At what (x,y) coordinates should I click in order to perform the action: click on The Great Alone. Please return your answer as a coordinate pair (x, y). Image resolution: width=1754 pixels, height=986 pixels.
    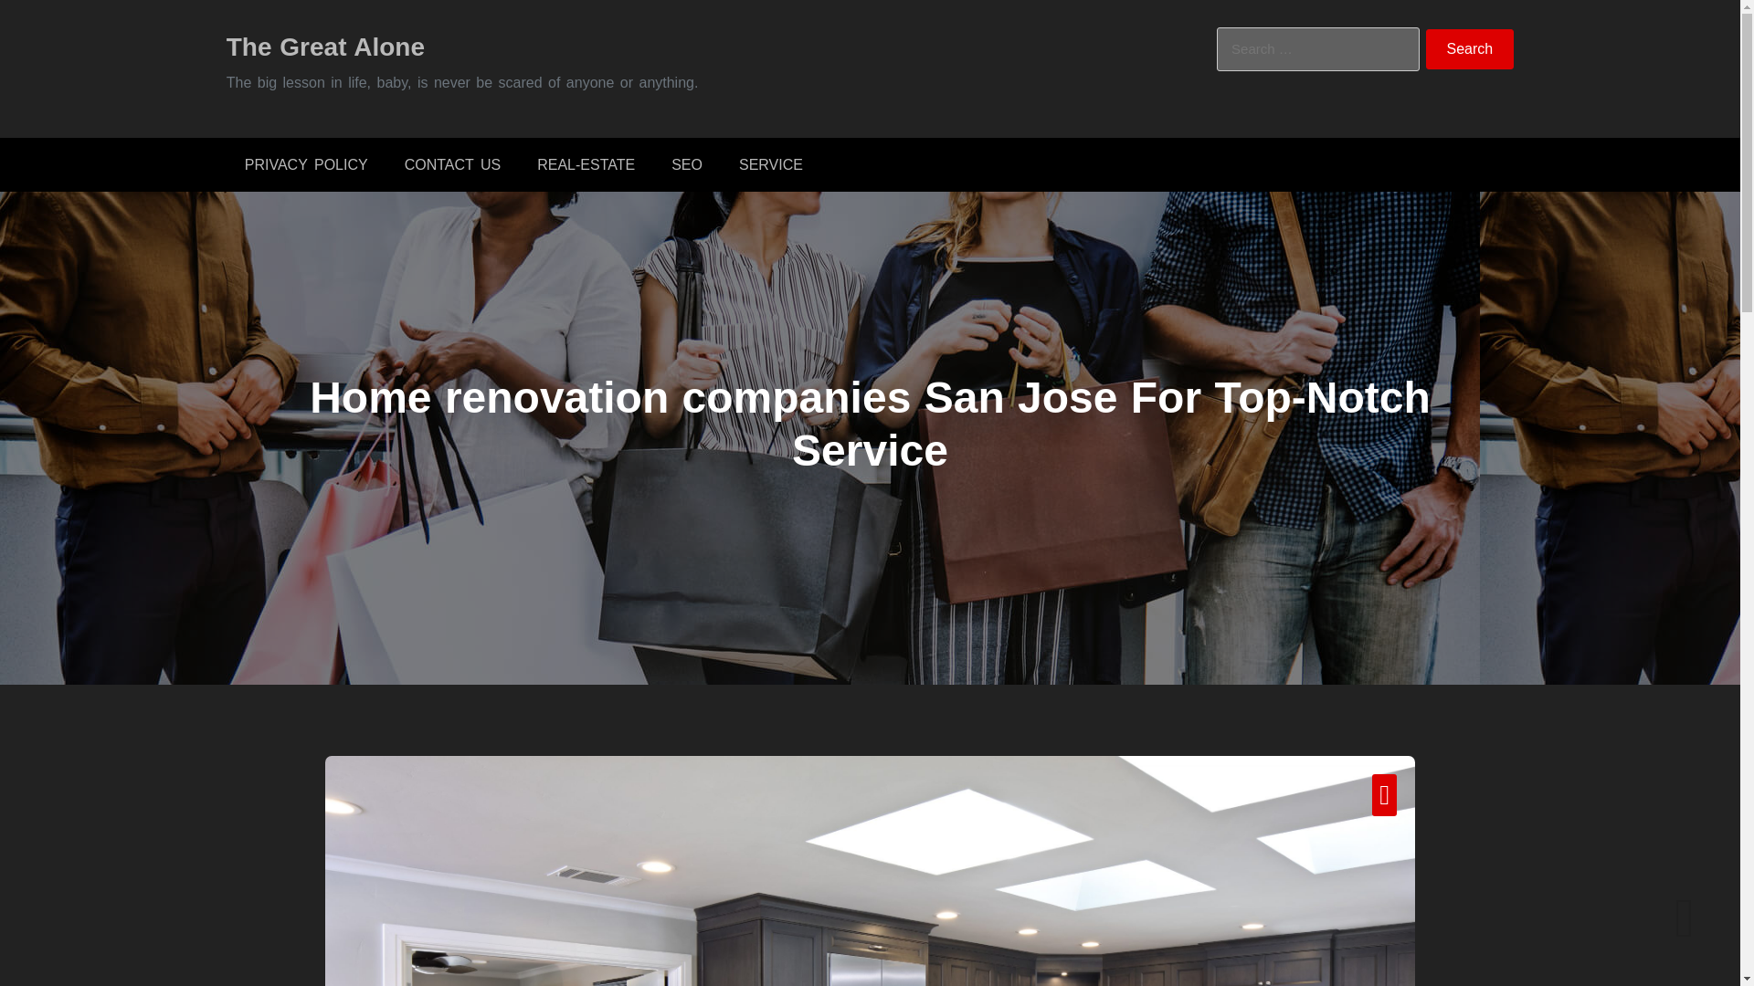
    Looking at the image, I should click on (325, 46).